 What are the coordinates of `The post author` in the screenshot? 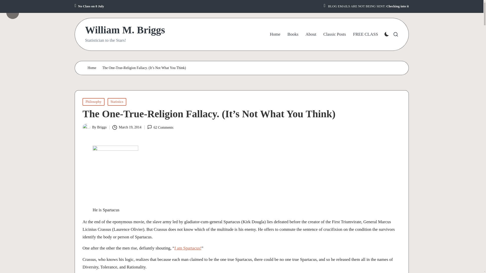 It's located at (19, 9).